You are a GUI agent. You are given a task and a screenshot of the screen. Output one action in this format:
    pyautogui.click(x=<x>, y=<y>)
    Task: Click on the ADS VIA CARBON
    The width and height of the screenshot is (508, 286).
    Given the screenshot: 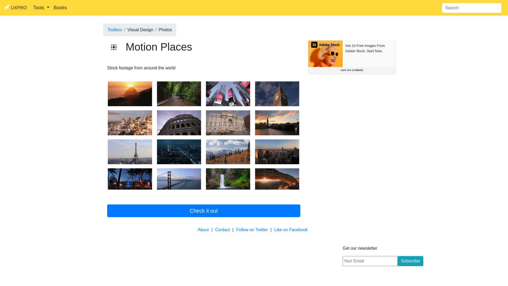 What is the action you would take?
    pyautogui.click(x=352, y=70)
    